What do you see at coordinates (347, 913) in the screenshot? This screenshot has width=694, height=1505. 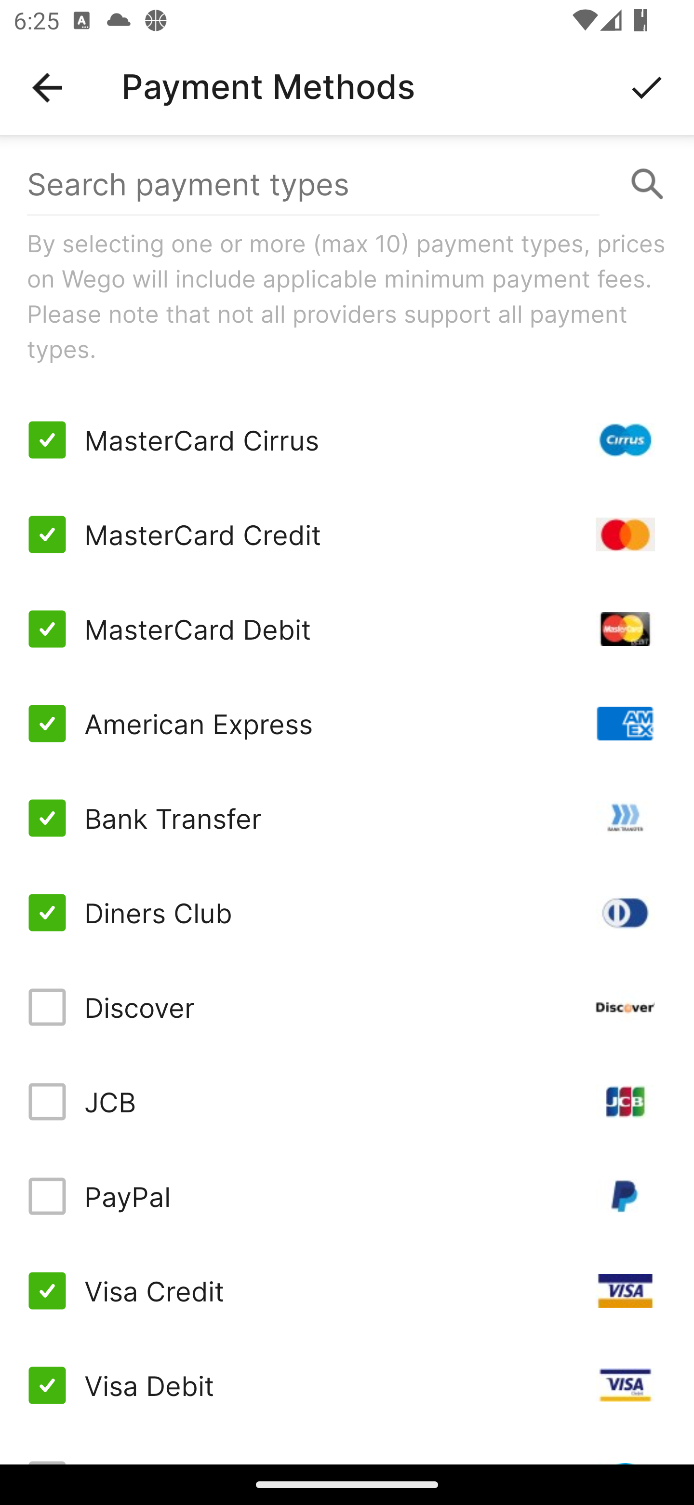 I see `Diners Club` at bounding box center [347, 913].